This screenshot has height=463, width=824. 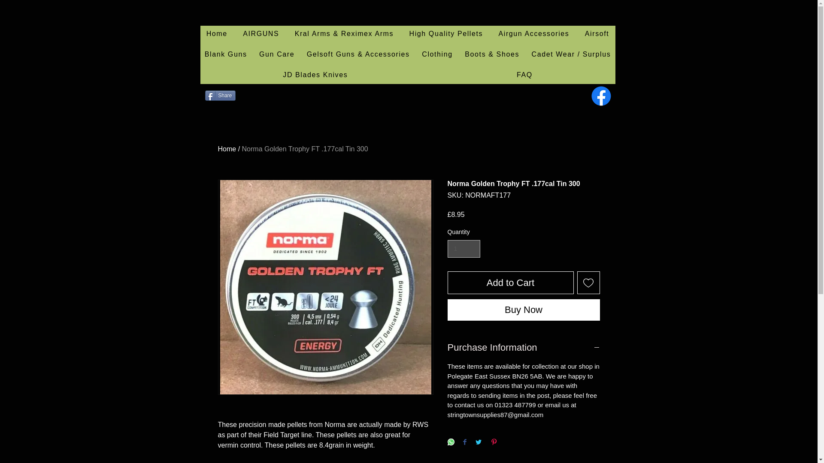 What do you see at coordinates (437, 55) in the screenshot?
I see `Clothing` at bounding box center [437, 55].